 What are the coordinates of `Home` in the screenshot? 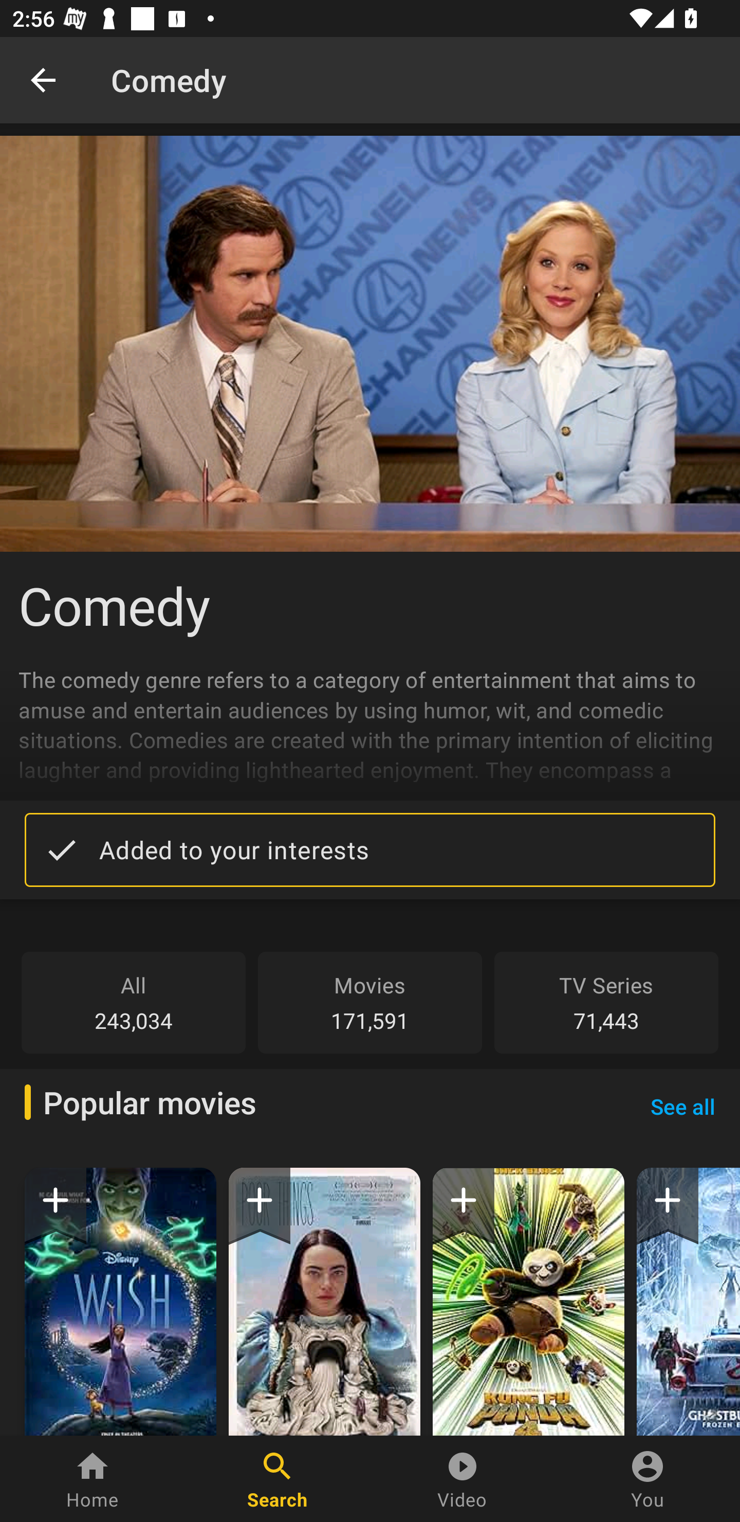 It's located at (92, 1479).